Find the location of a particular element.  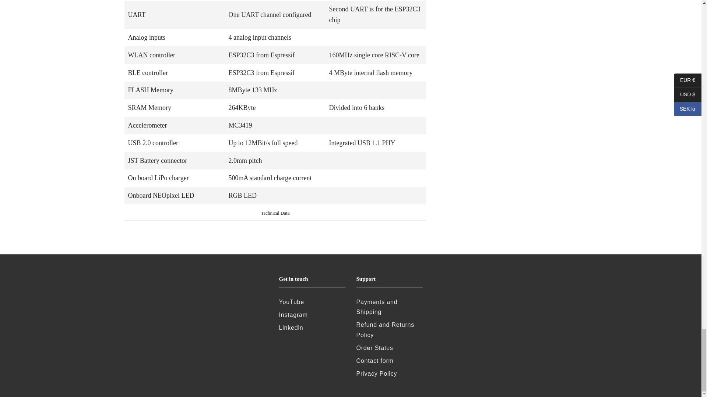

YouTube is located at coordinates (292, 302).